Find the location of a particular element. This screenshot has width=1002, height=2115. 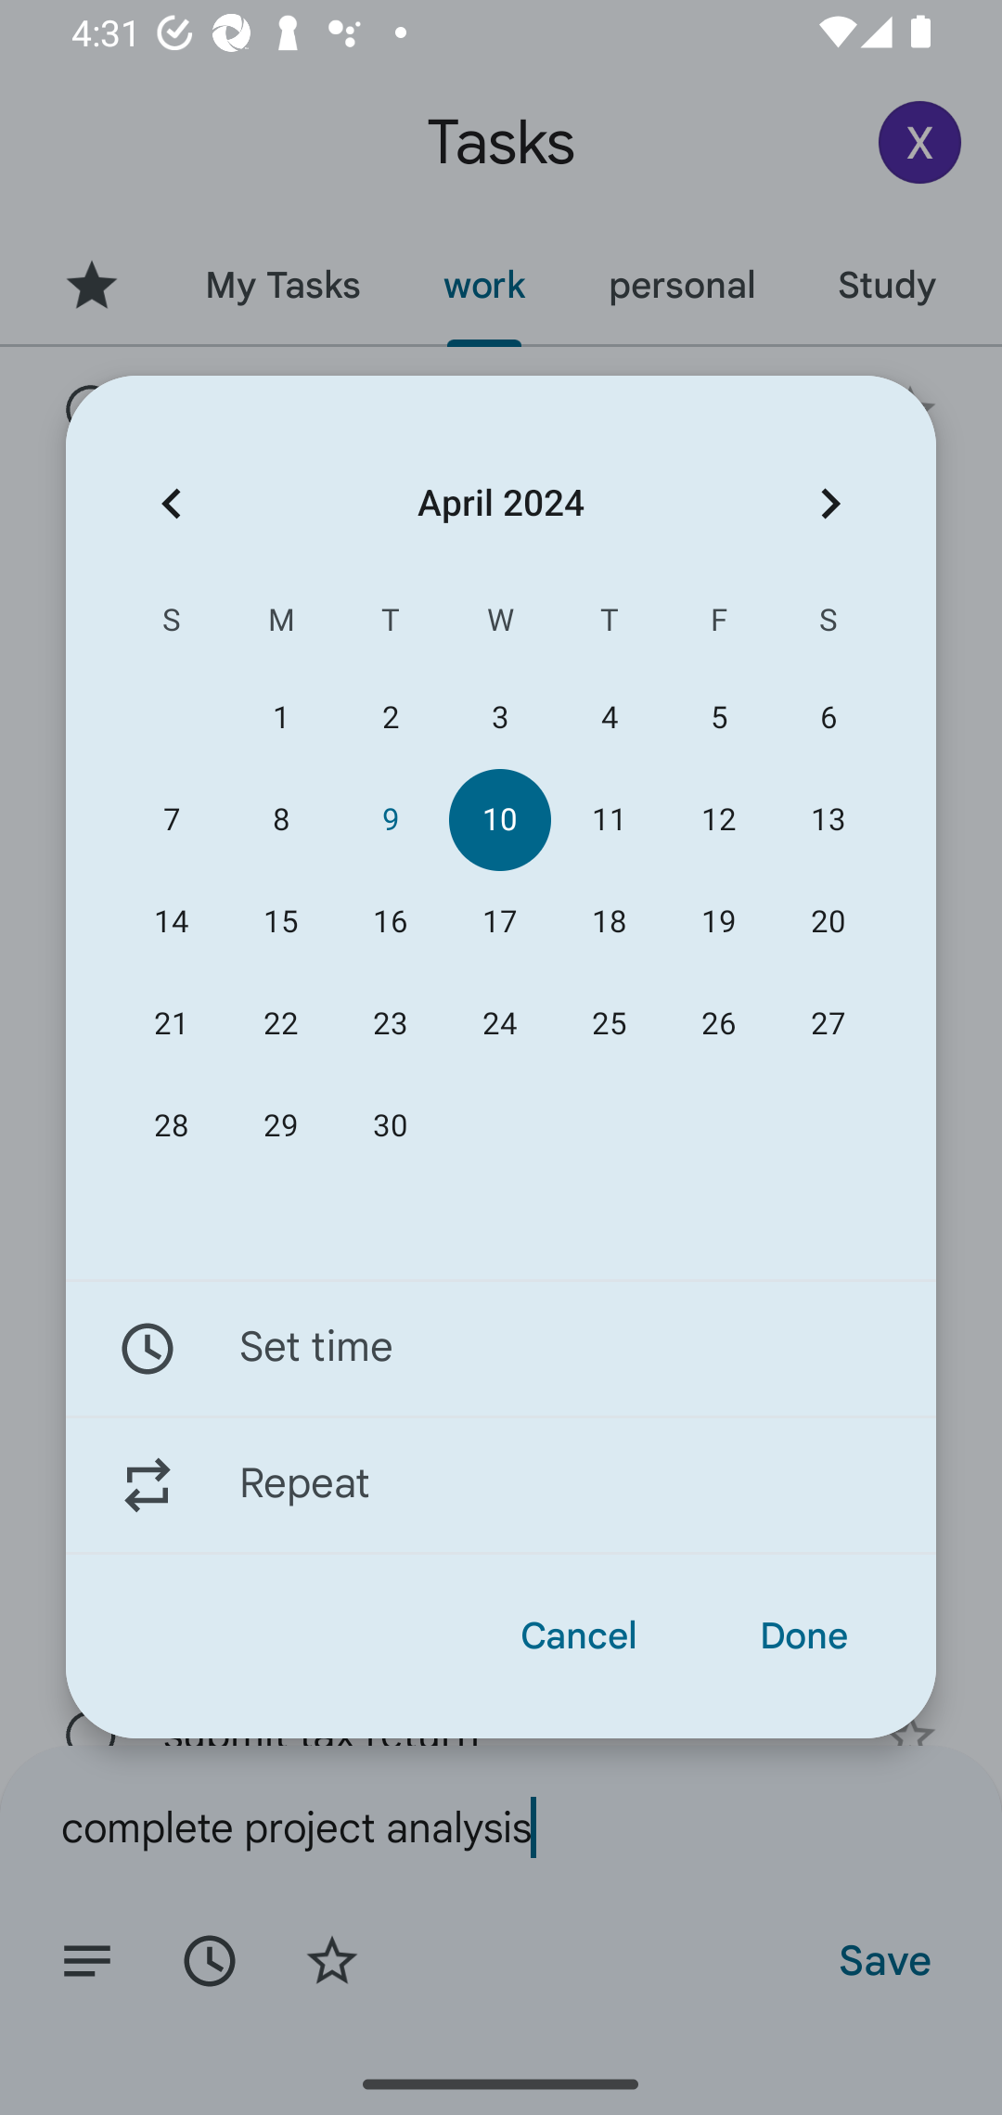

Set time is located at coordinates (501, 1348).